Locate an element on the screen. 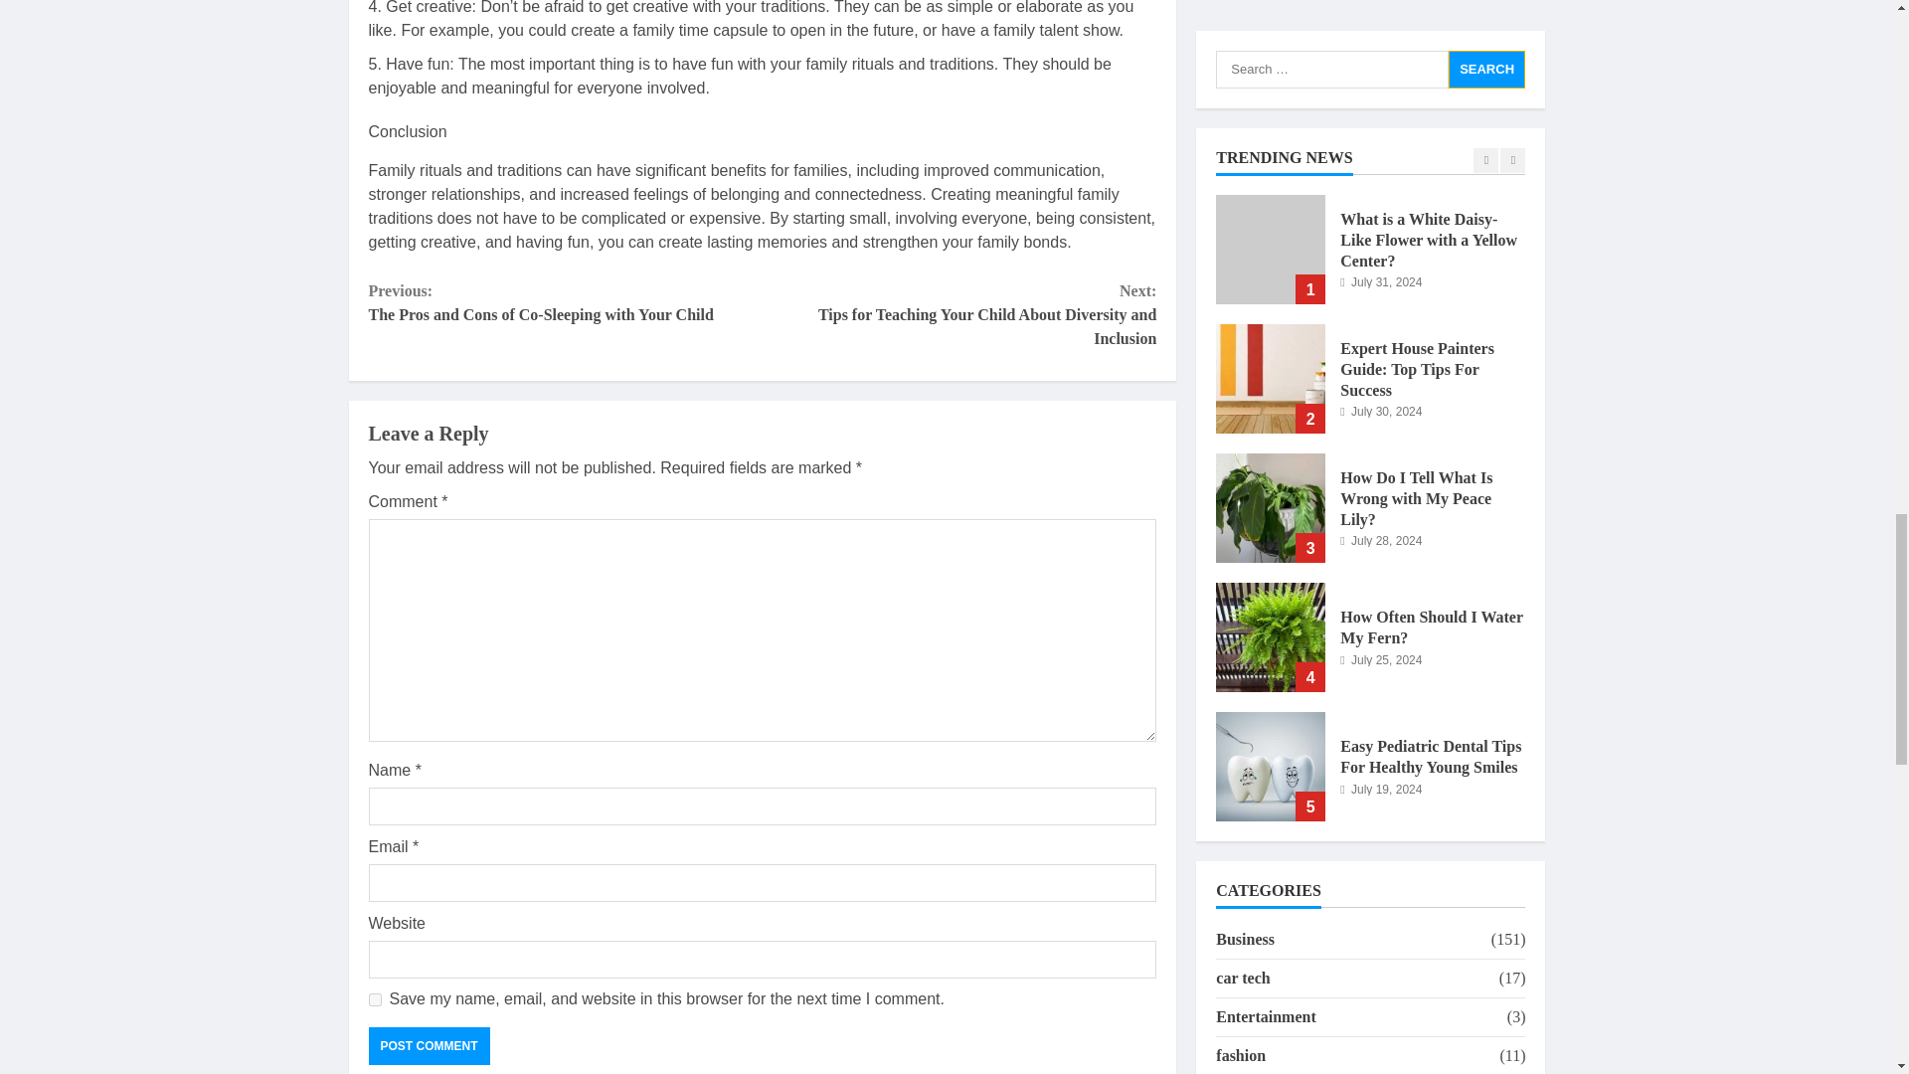  yes is located at coordinates (374, 999).